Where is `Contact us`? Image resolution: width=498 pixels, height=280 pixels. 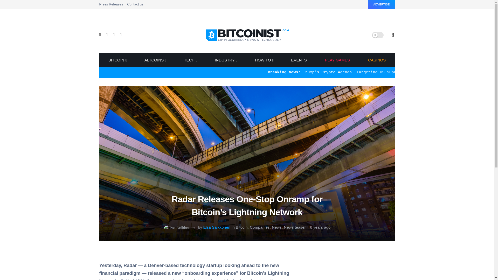 Contact us is located at coordinates (135, 6).